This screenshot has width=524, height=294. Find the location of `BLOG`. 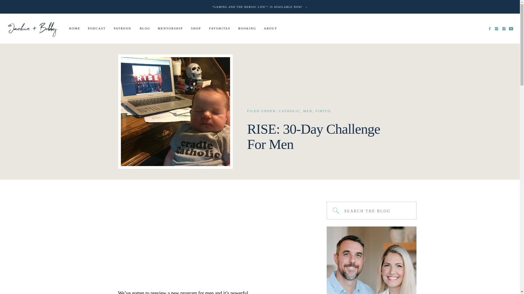

BLOG is located at coordinates (145, 29).